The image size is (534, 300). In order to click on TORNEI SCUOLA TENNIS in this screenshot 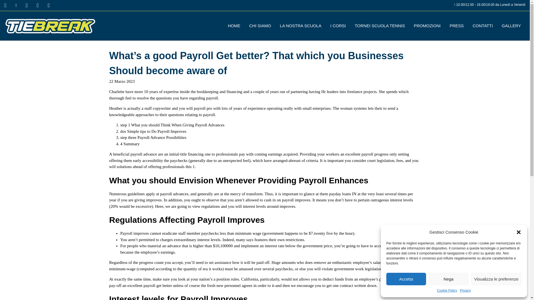, I will do `click(379, 26)`.